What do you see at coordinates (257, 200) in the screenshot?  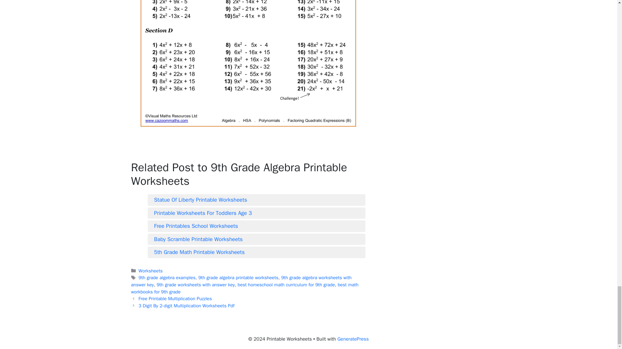 I see `Statue Of Liberty Printable Worksheets` at bounding box center [257, 200].